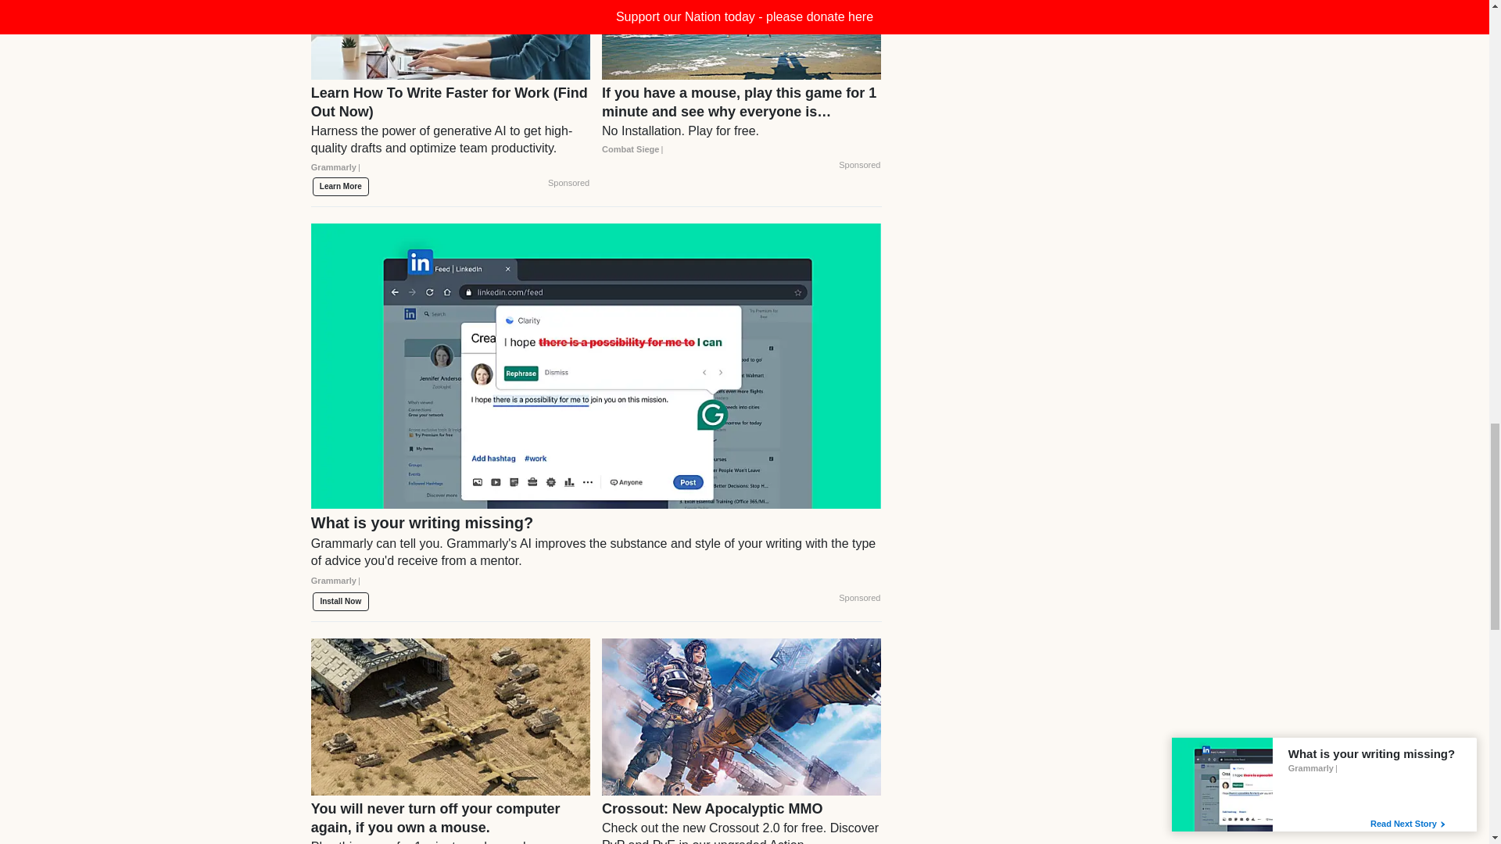 This screenshot has width=1501, height=844. What do you see at coordinates (596, 557) in the screenshot?
I see `What is your writing missing?` at bounding box center [596, 557].